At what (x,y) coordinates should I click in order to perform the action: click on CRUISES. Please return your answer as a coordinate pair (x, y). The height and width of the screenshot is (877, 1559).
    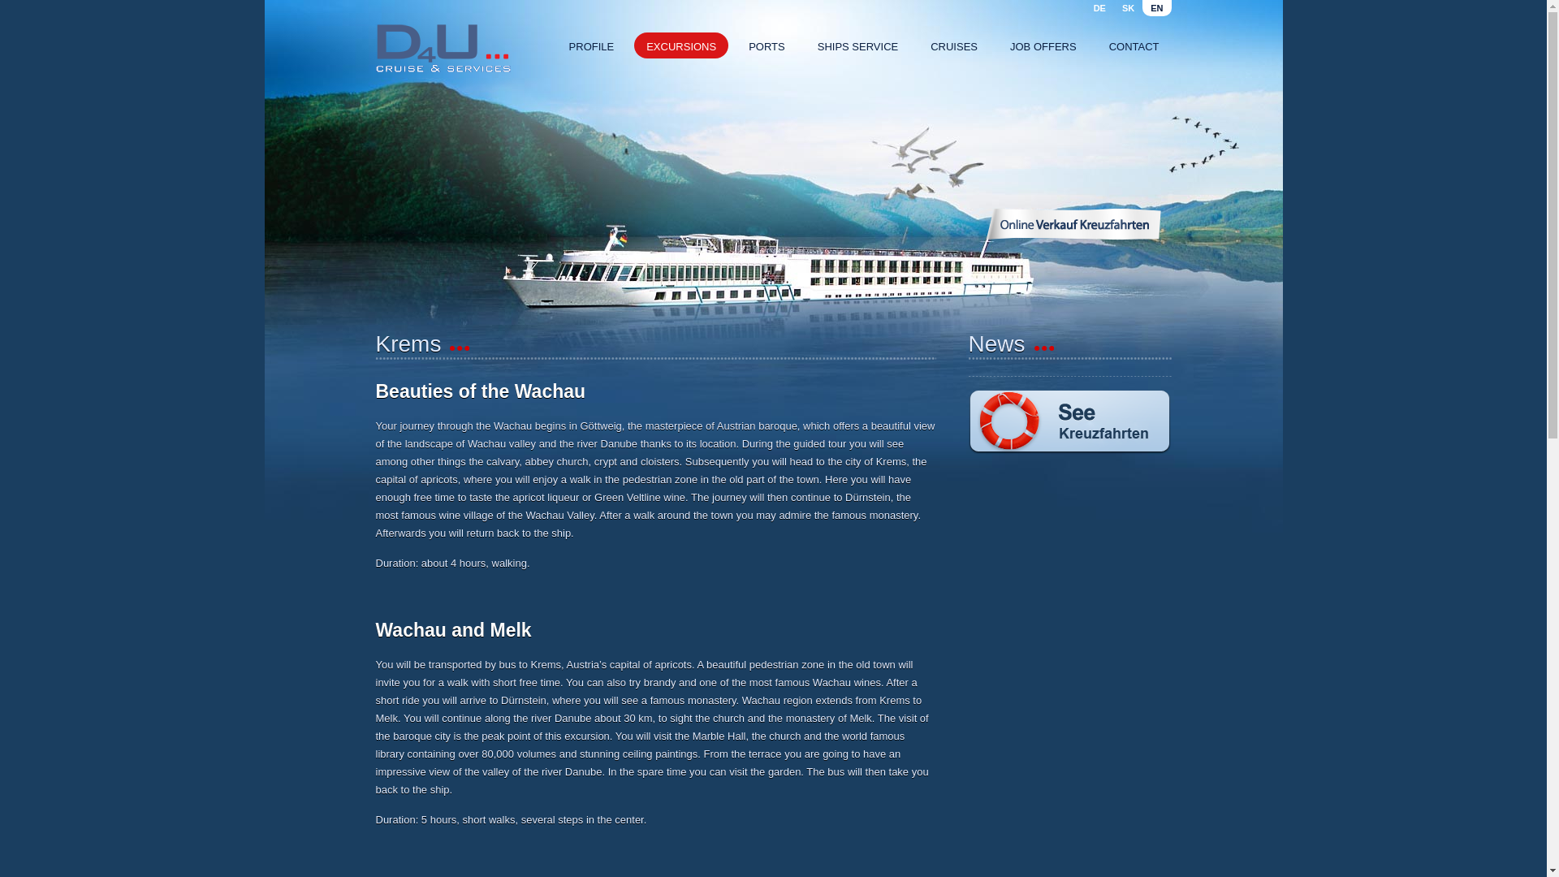
    Looking at the image, I should click on (953, 45).